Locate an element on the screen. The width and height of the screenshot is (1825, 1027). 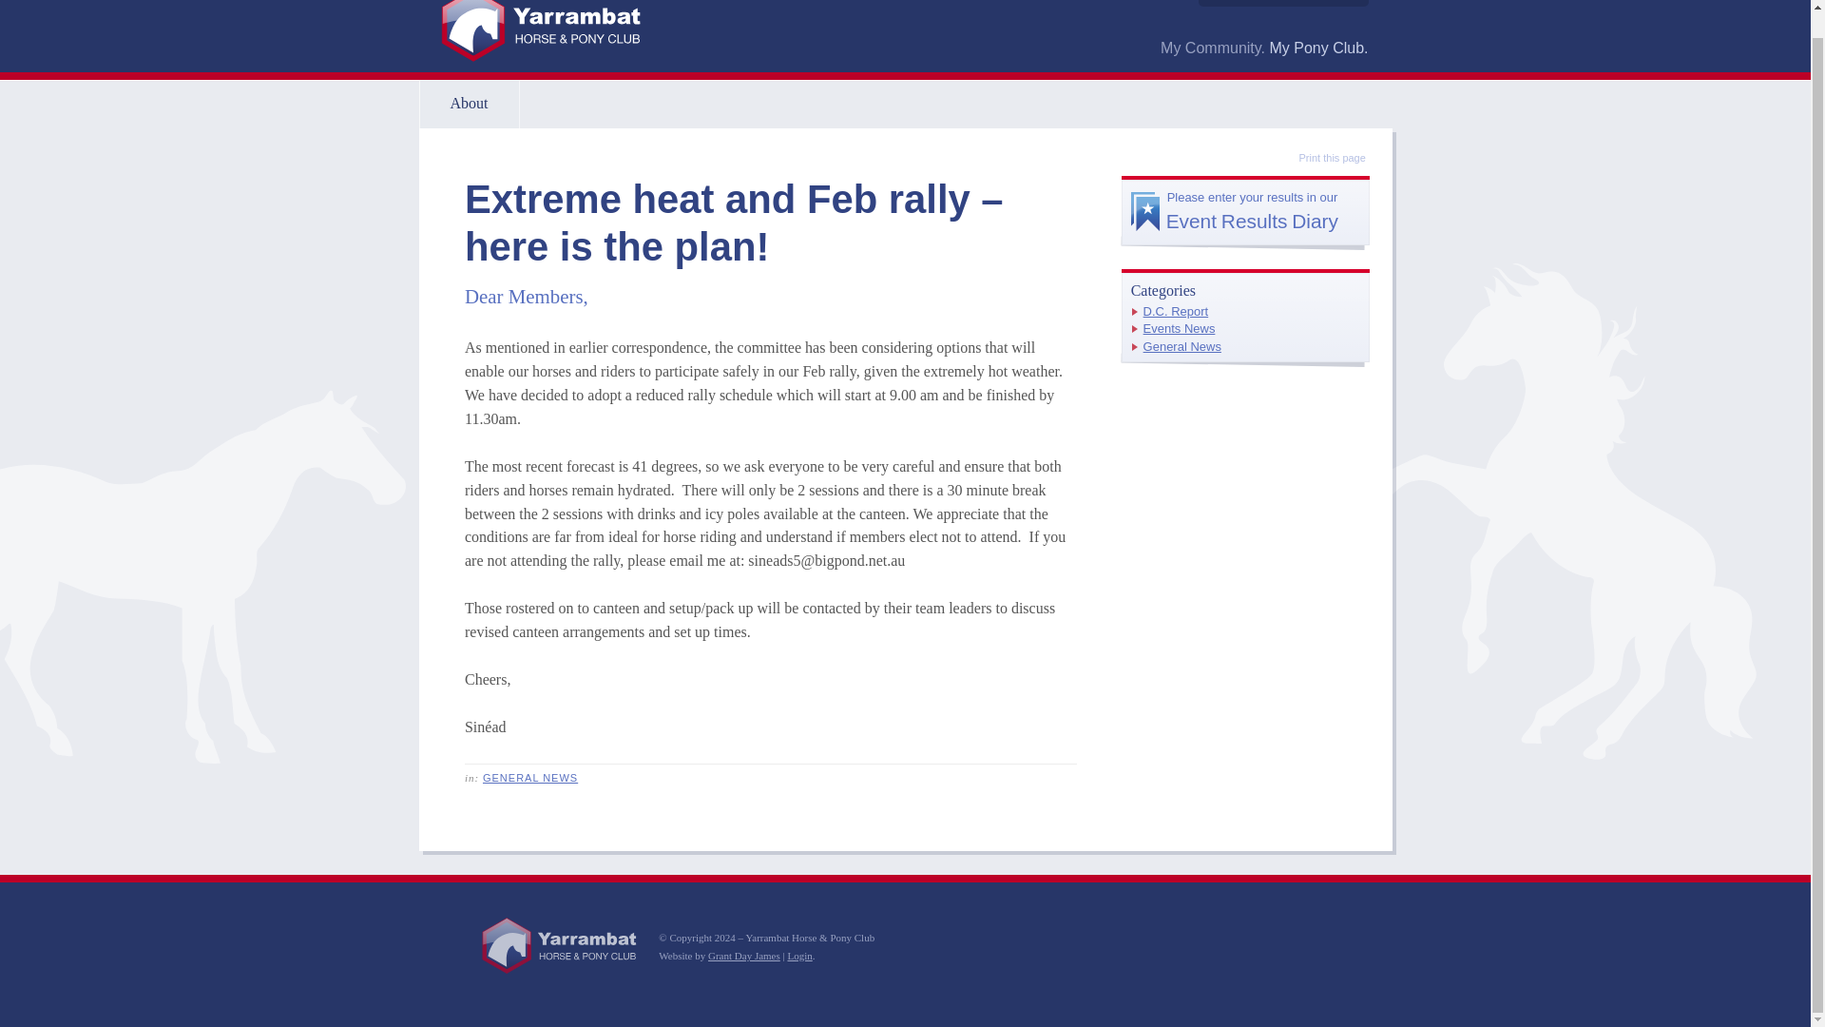
General News is located at coordinates (1182, 346).